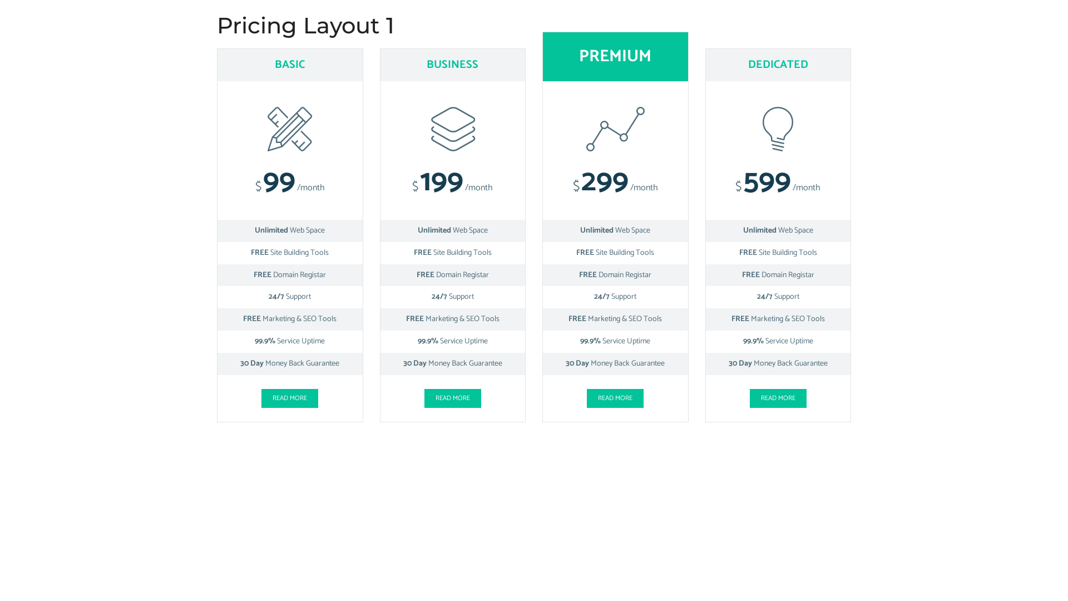 This screenshot has height=601, width=1068. I want to click on READ MORE, so click(778, 398).